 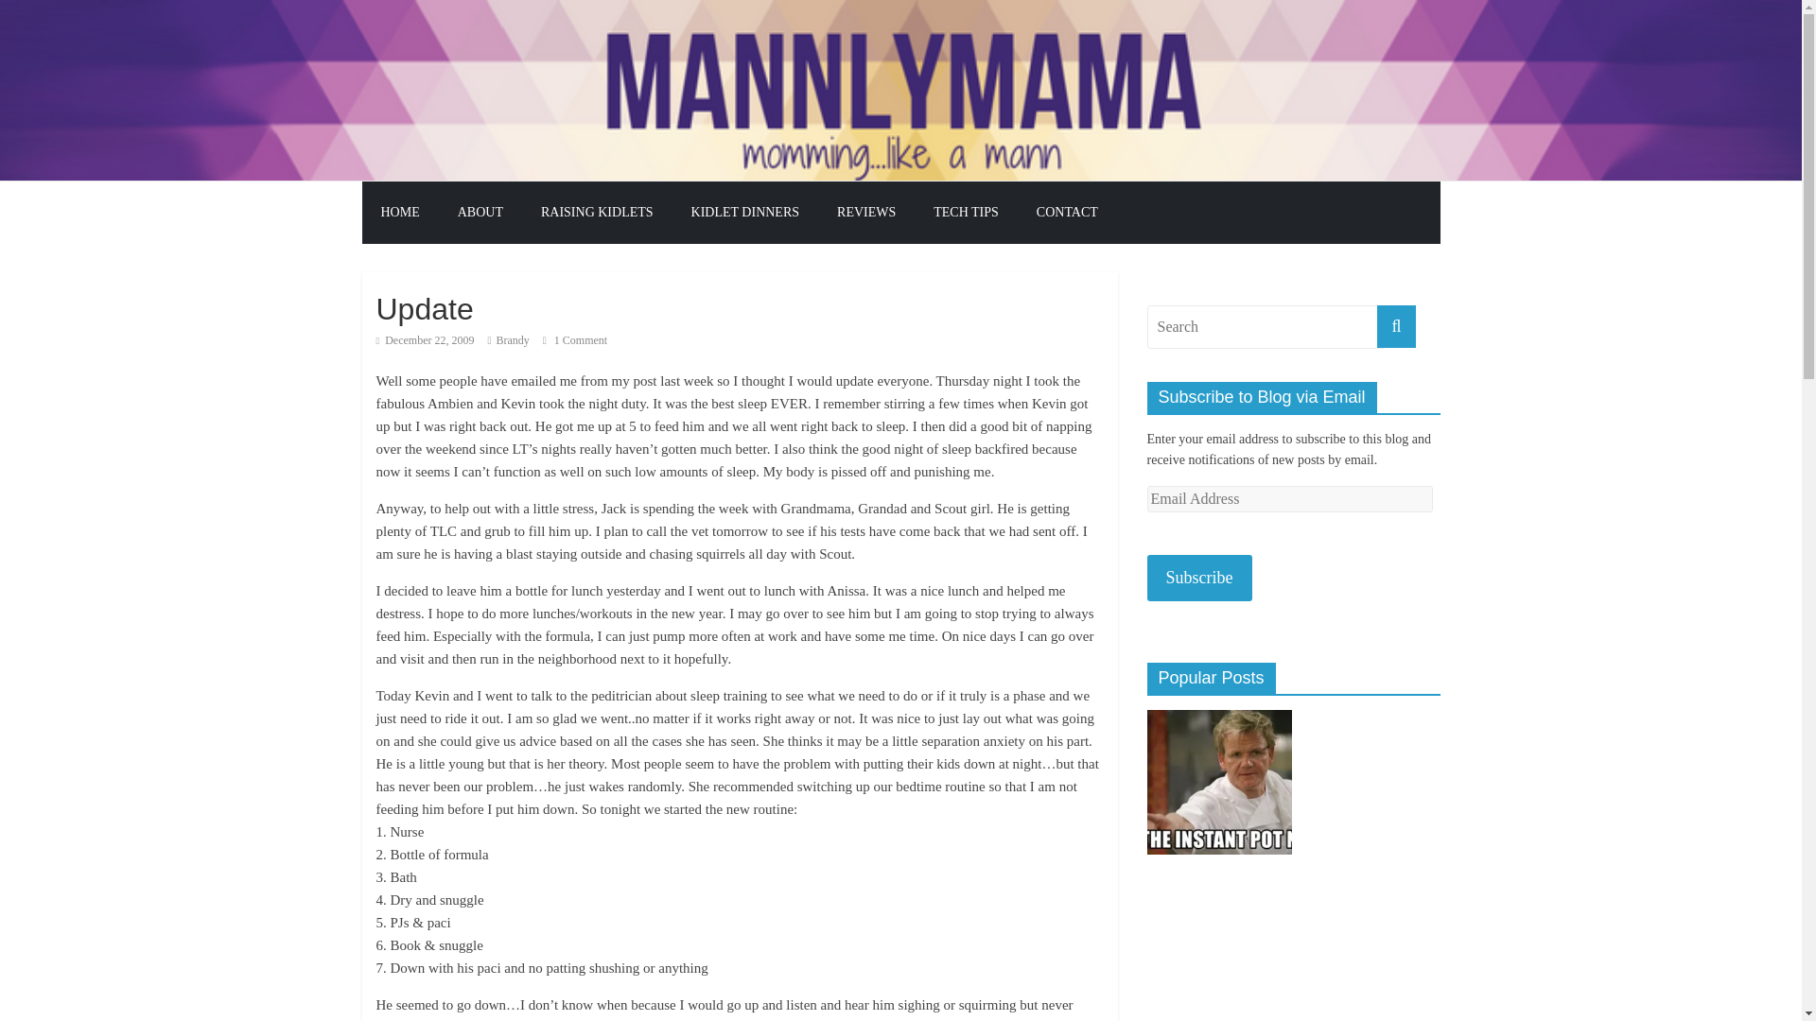 What do you see at coordinates (399, 213) in the screenshot?
I see `HOME` at bounding box center [399, 213].